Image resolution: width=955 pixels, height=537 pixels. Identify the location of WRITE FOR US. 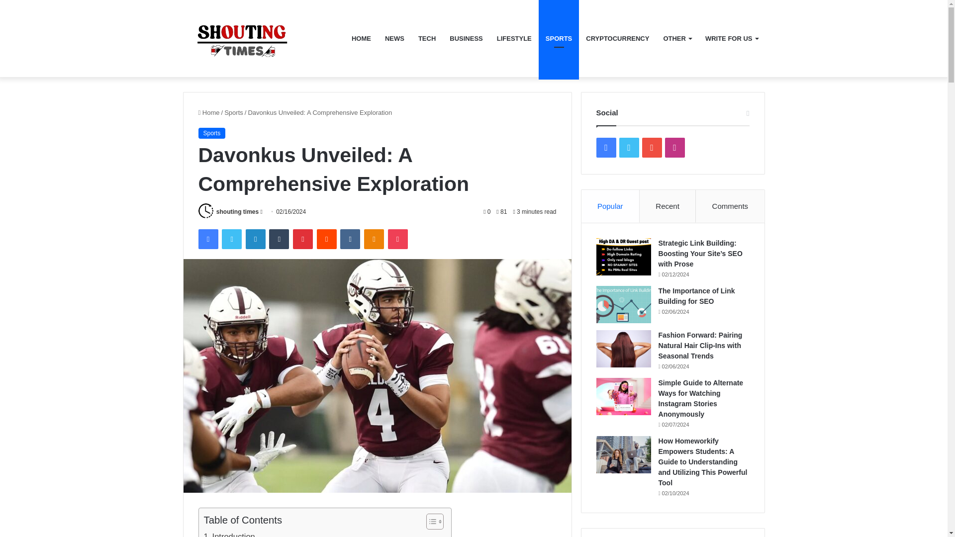
(731, 39).